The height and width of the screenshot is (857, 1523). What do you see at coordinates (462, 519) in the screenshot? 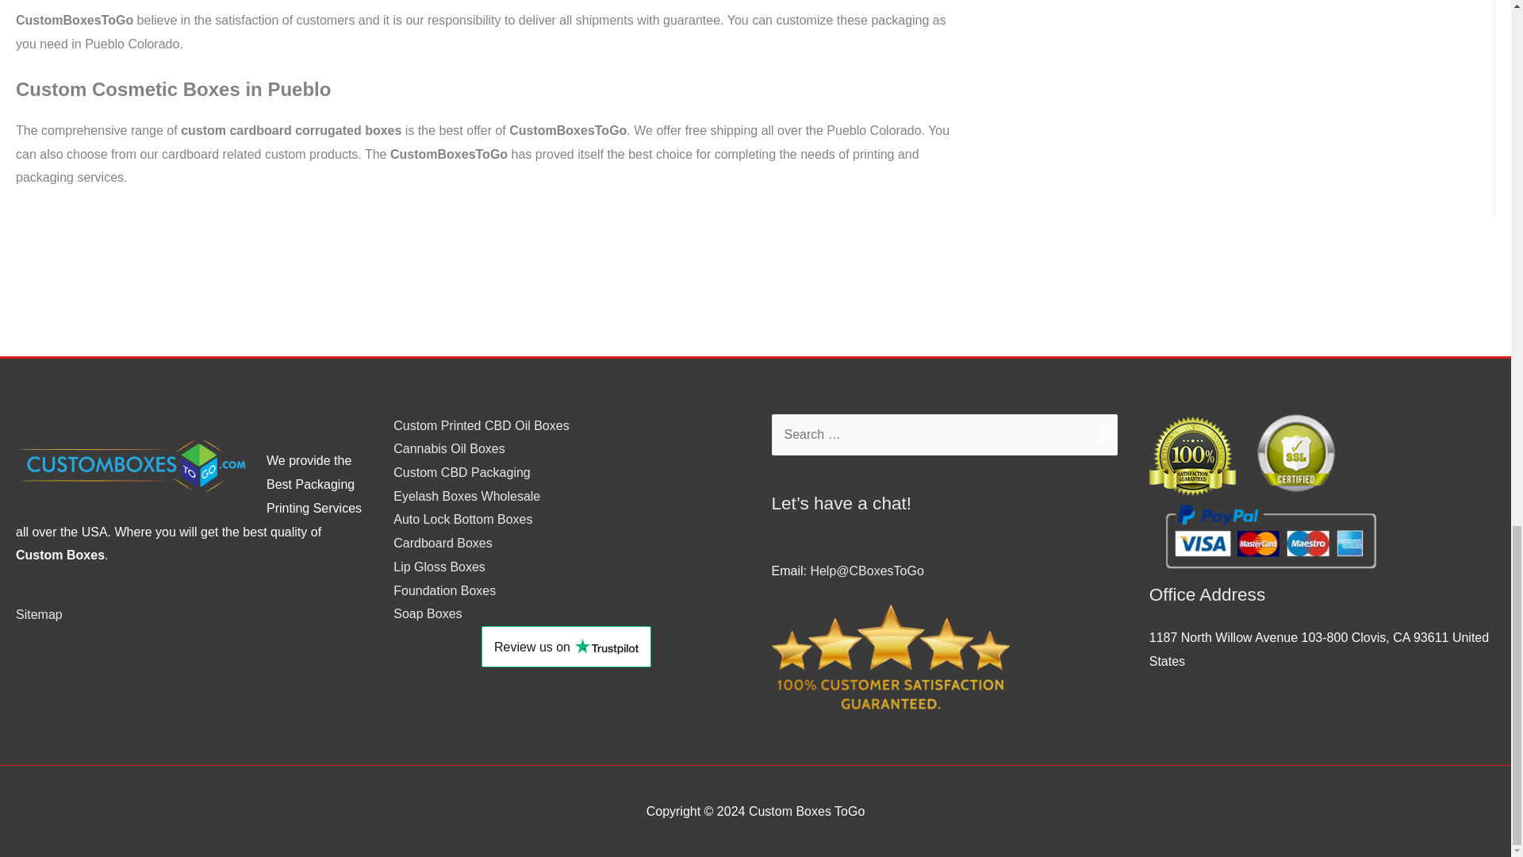
I see `Auto Lock Bottom Boxes` at bounding box center [462, 519].